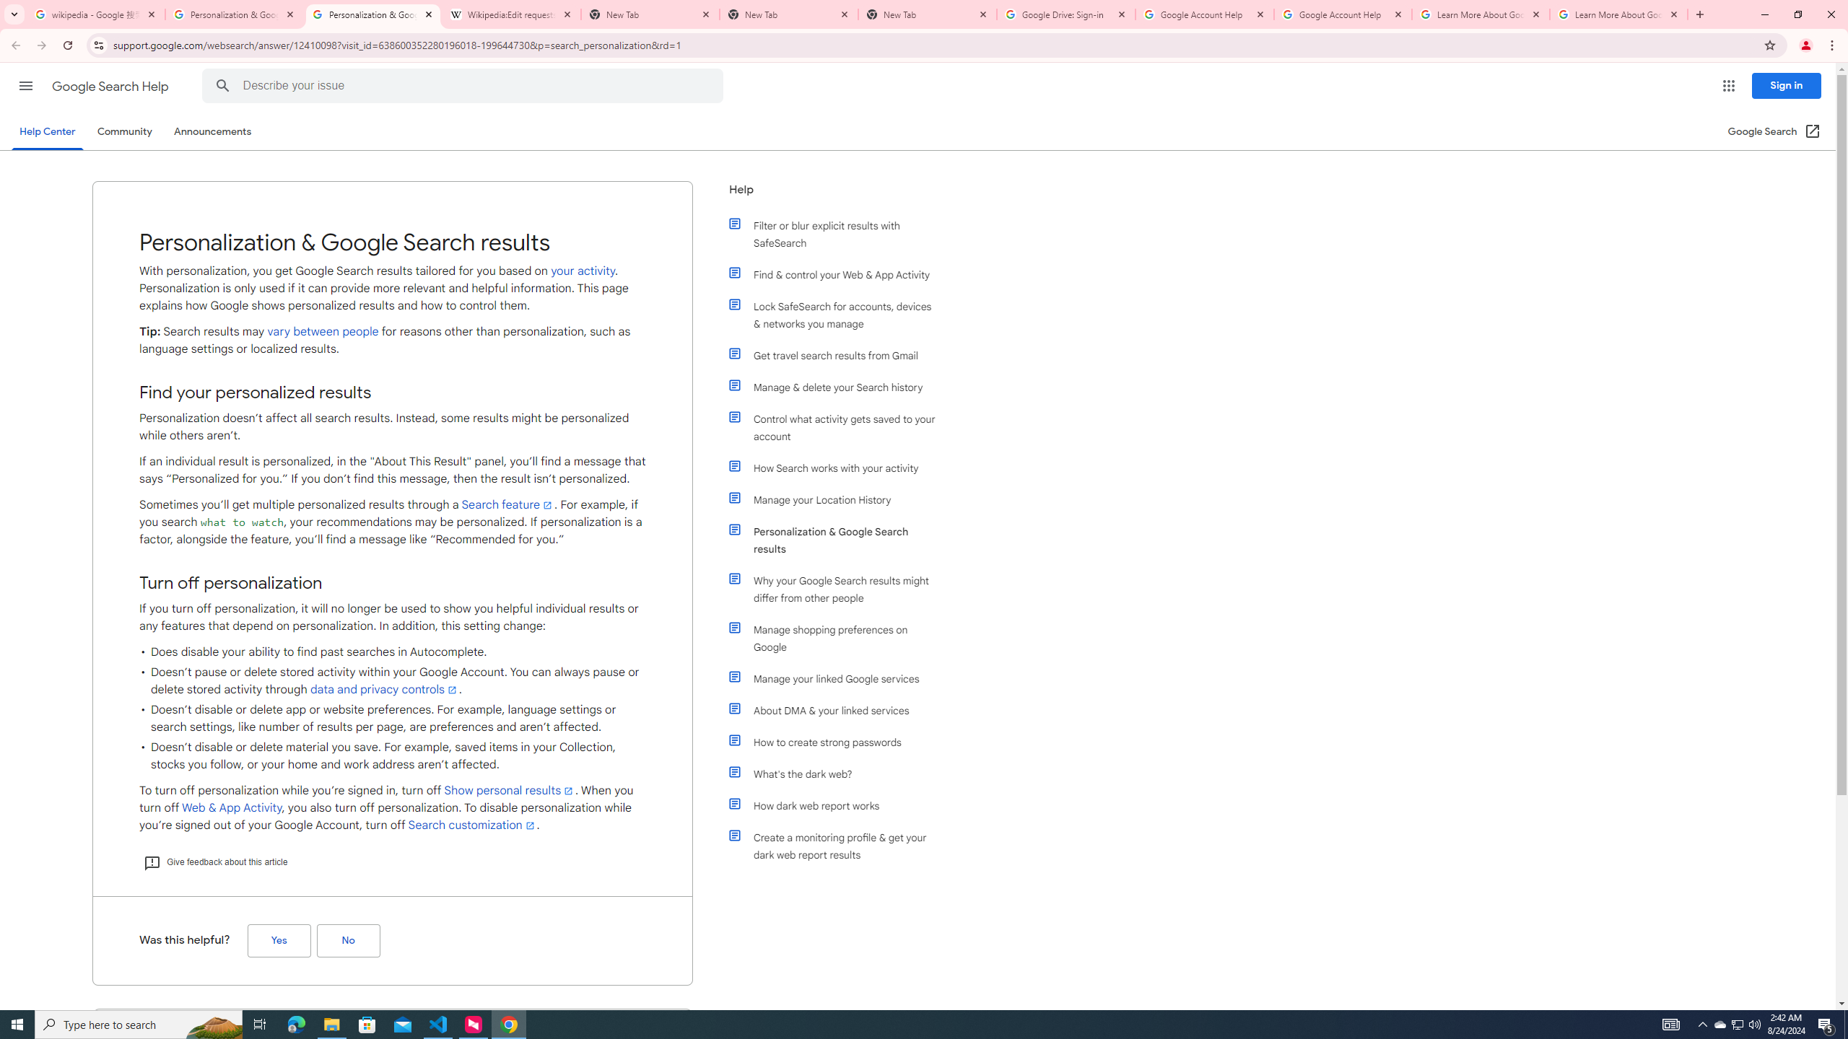 Image resolution: width=1848 pixels, height=1039 pixels. What do you see at coordinates (25, 85) in the screenshot?
I see `Main menu` at bounding box center [25, 85].